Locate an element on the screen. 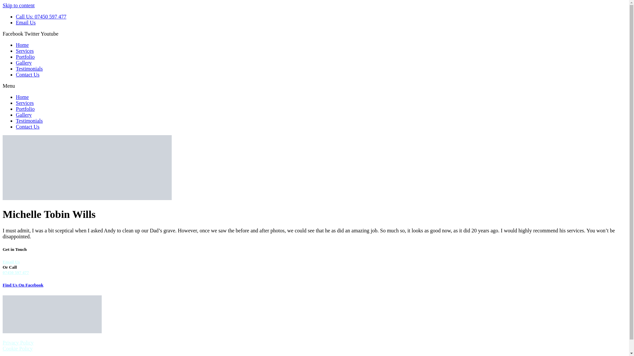  Home is located at coordinates (22, 45).